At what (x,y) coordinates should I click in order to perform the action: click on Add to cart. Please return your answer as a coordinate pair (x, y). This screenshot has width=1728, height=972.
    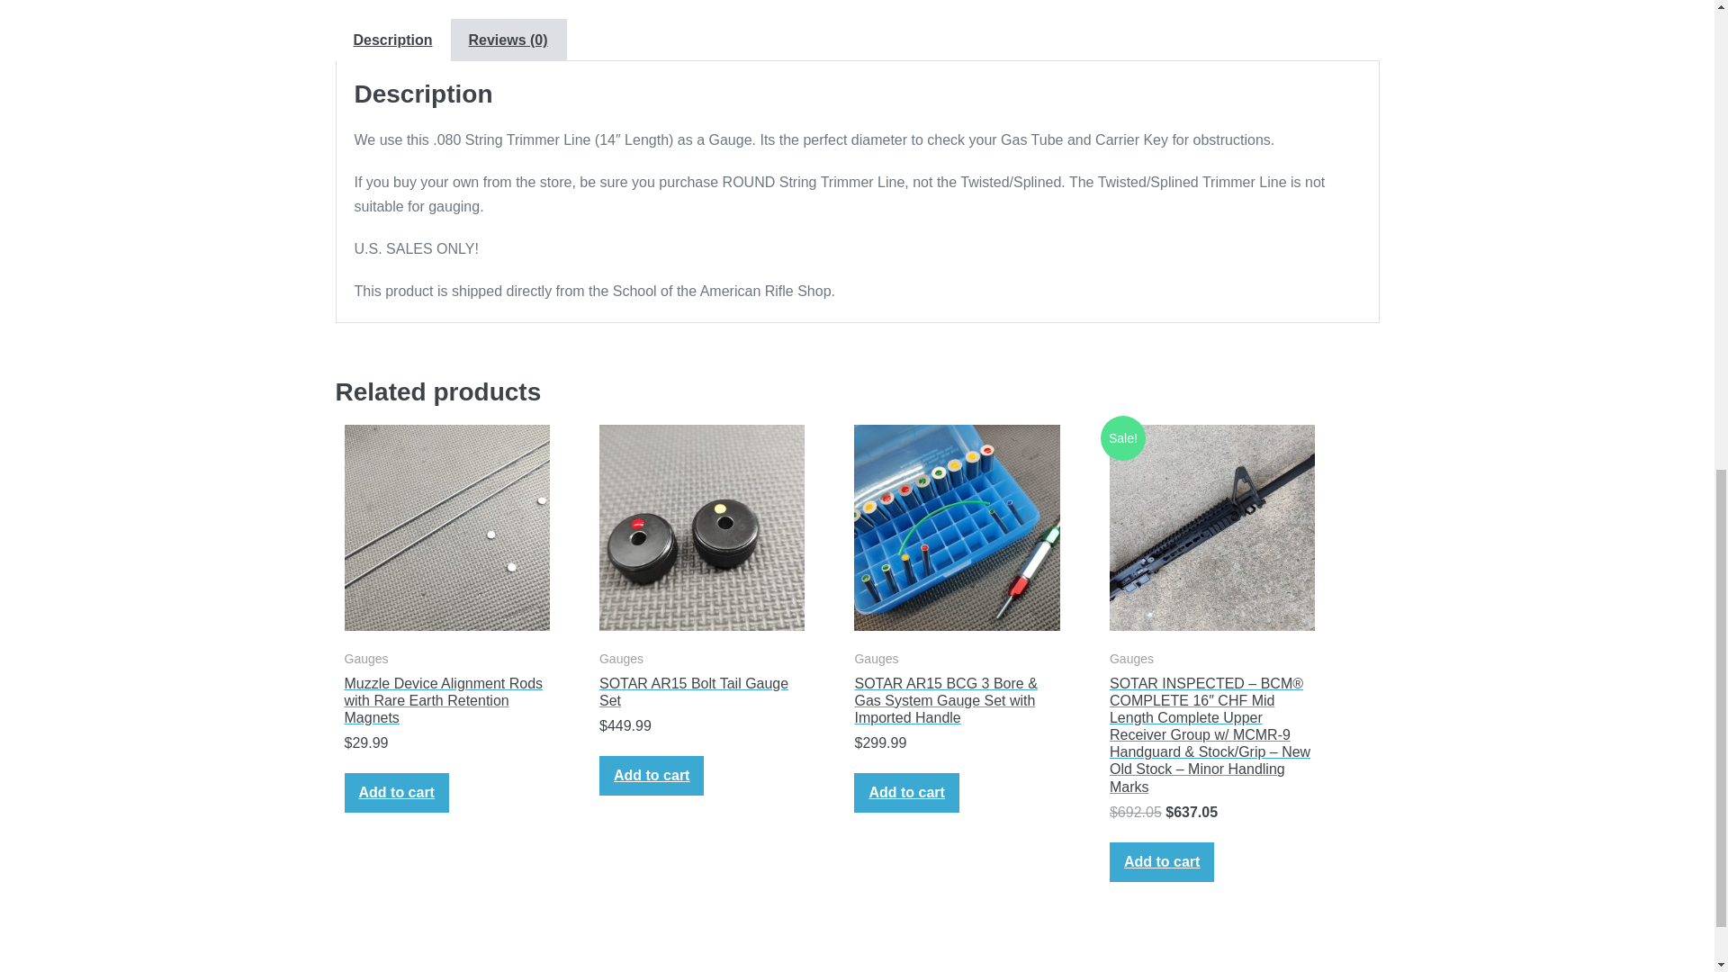
    Looking at the image, I should click on (652, 776).